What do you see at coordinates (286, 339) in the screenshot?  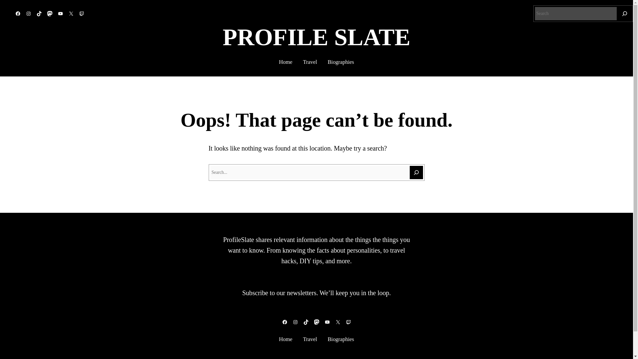 I see `Home` at bounding box center [286, 339].